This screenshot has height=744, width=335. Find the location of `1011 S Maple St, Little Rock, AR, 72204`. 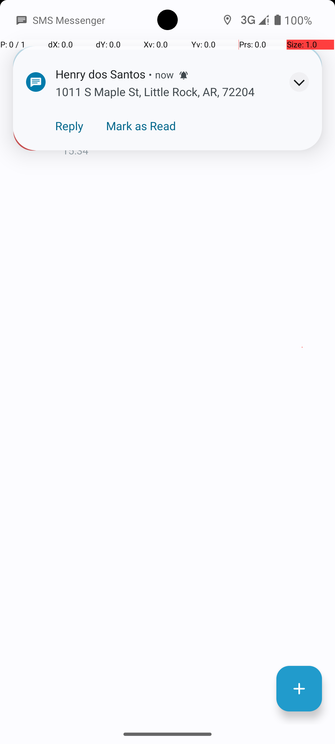

1011 S Maple St, Little Rock, AR, 72204 is located at coordinates (194, 134).